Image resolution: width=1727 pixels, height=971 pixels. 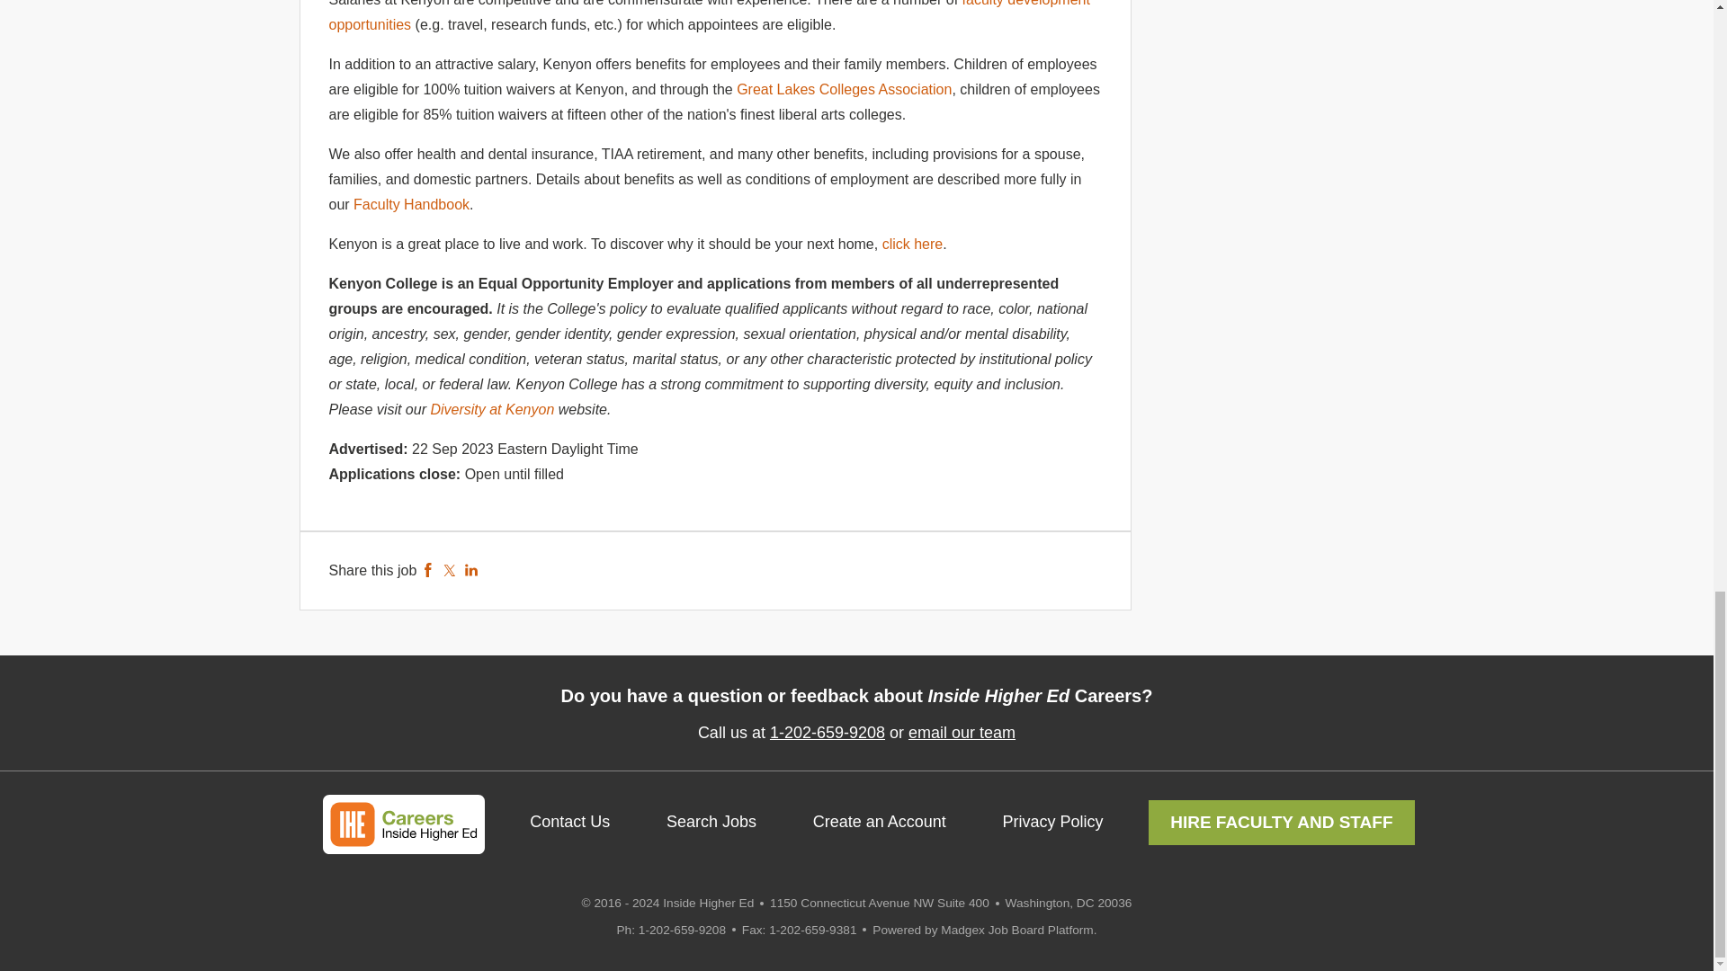 What do you see at coordinates (410, 205) in the screenshot?
I see `Faculty Handbook` at bounding box center [410, 205].